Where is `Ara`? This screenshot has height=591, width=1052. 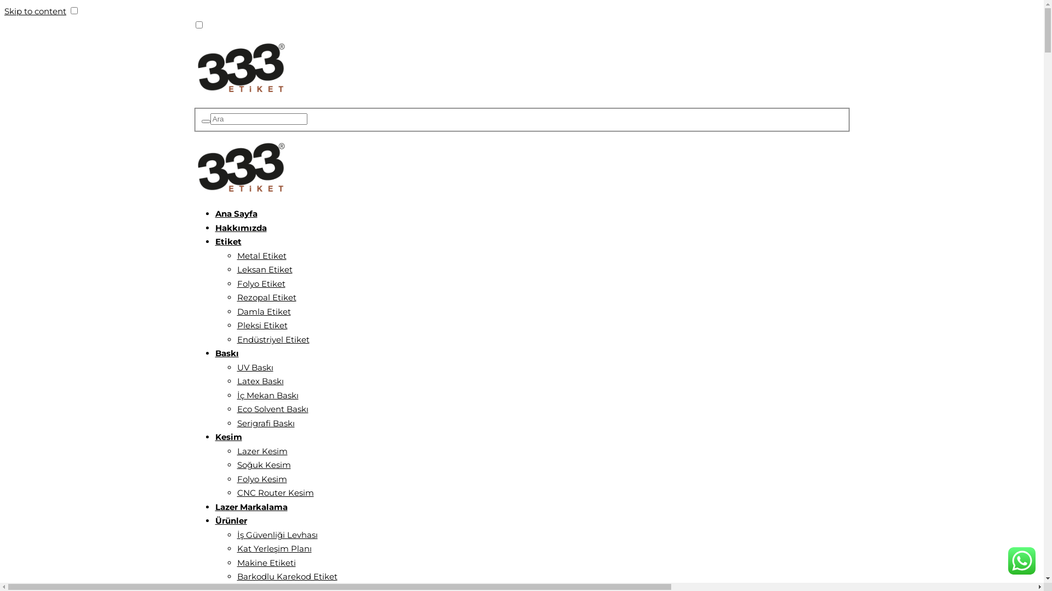
Ara is located at coordinates (206, 121).